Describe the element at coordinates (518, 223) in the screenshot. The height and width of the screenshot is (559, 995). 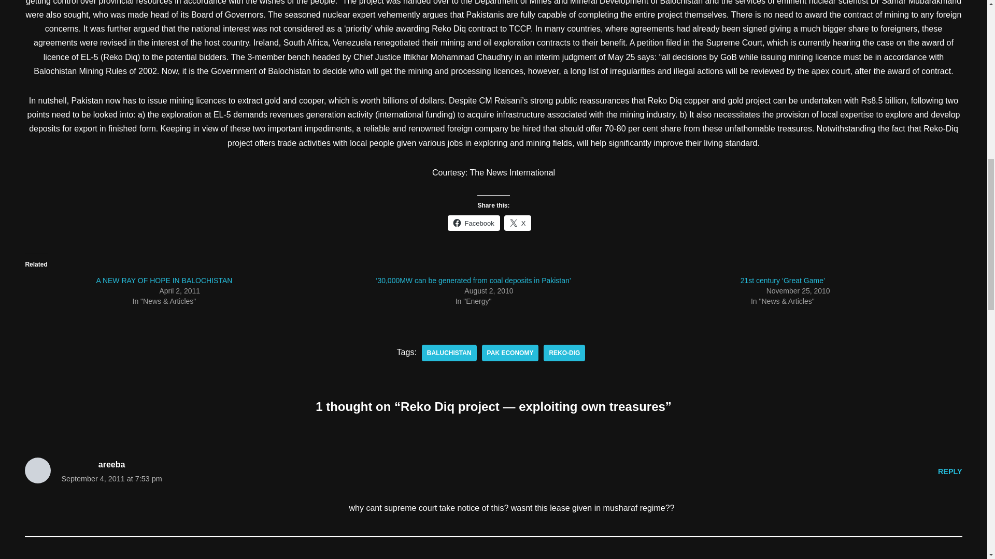
I see `Click to share on X` at that location.